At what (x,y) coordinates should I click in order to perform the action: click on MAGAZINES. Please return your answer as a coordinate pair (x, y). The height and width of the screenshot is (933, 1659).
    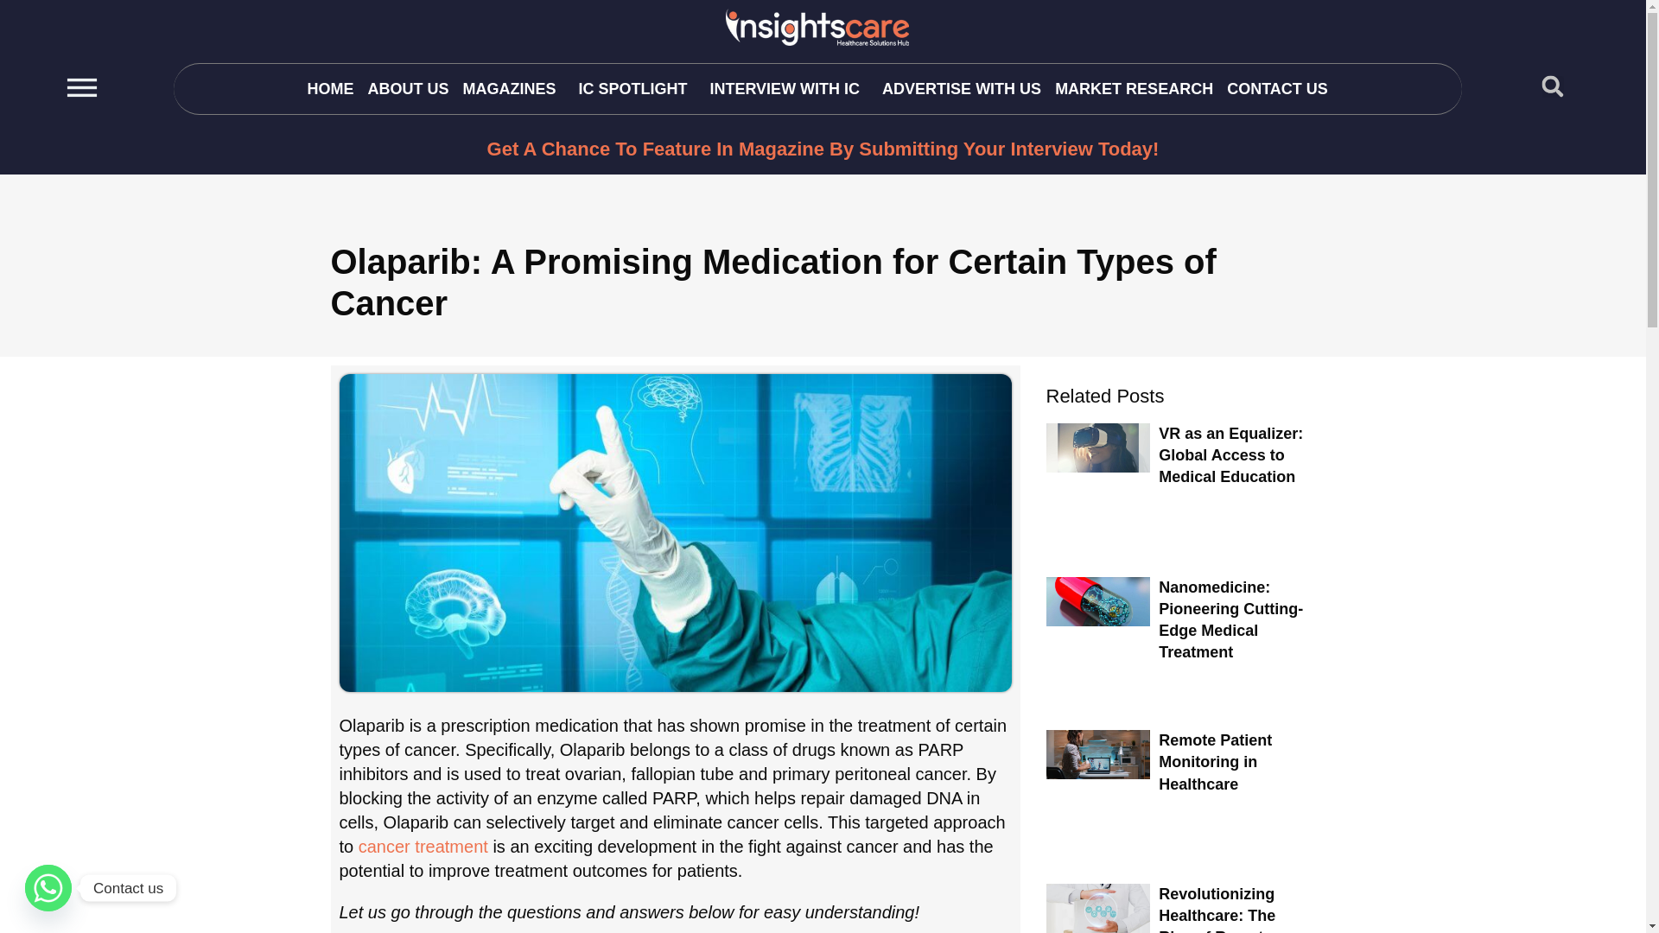
    Looking at the image, I should click on (512, 88).